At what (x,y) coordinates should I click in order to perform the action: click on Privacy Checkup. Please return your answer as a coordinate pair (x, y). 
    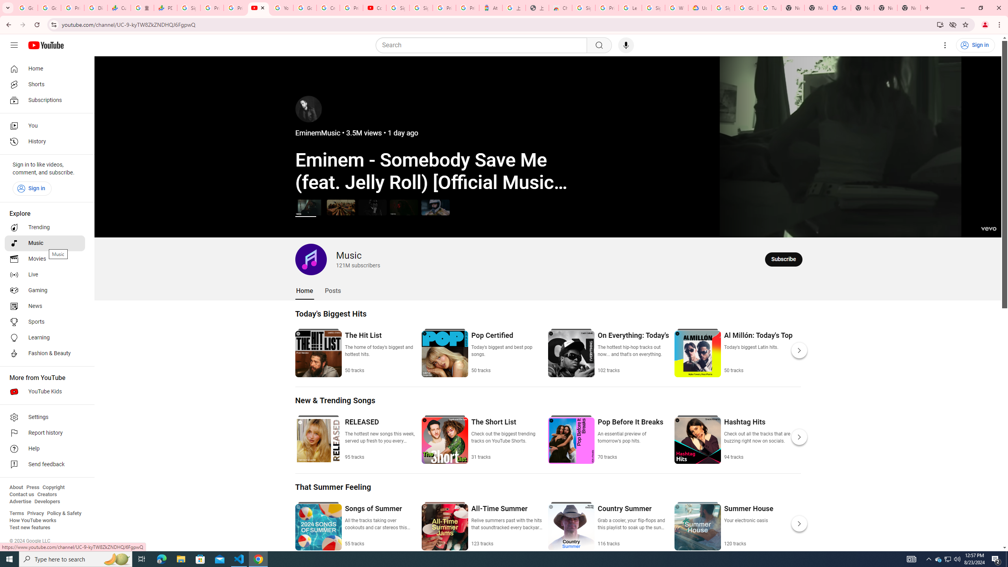
    Looking at the image, I should click on (235, 8).